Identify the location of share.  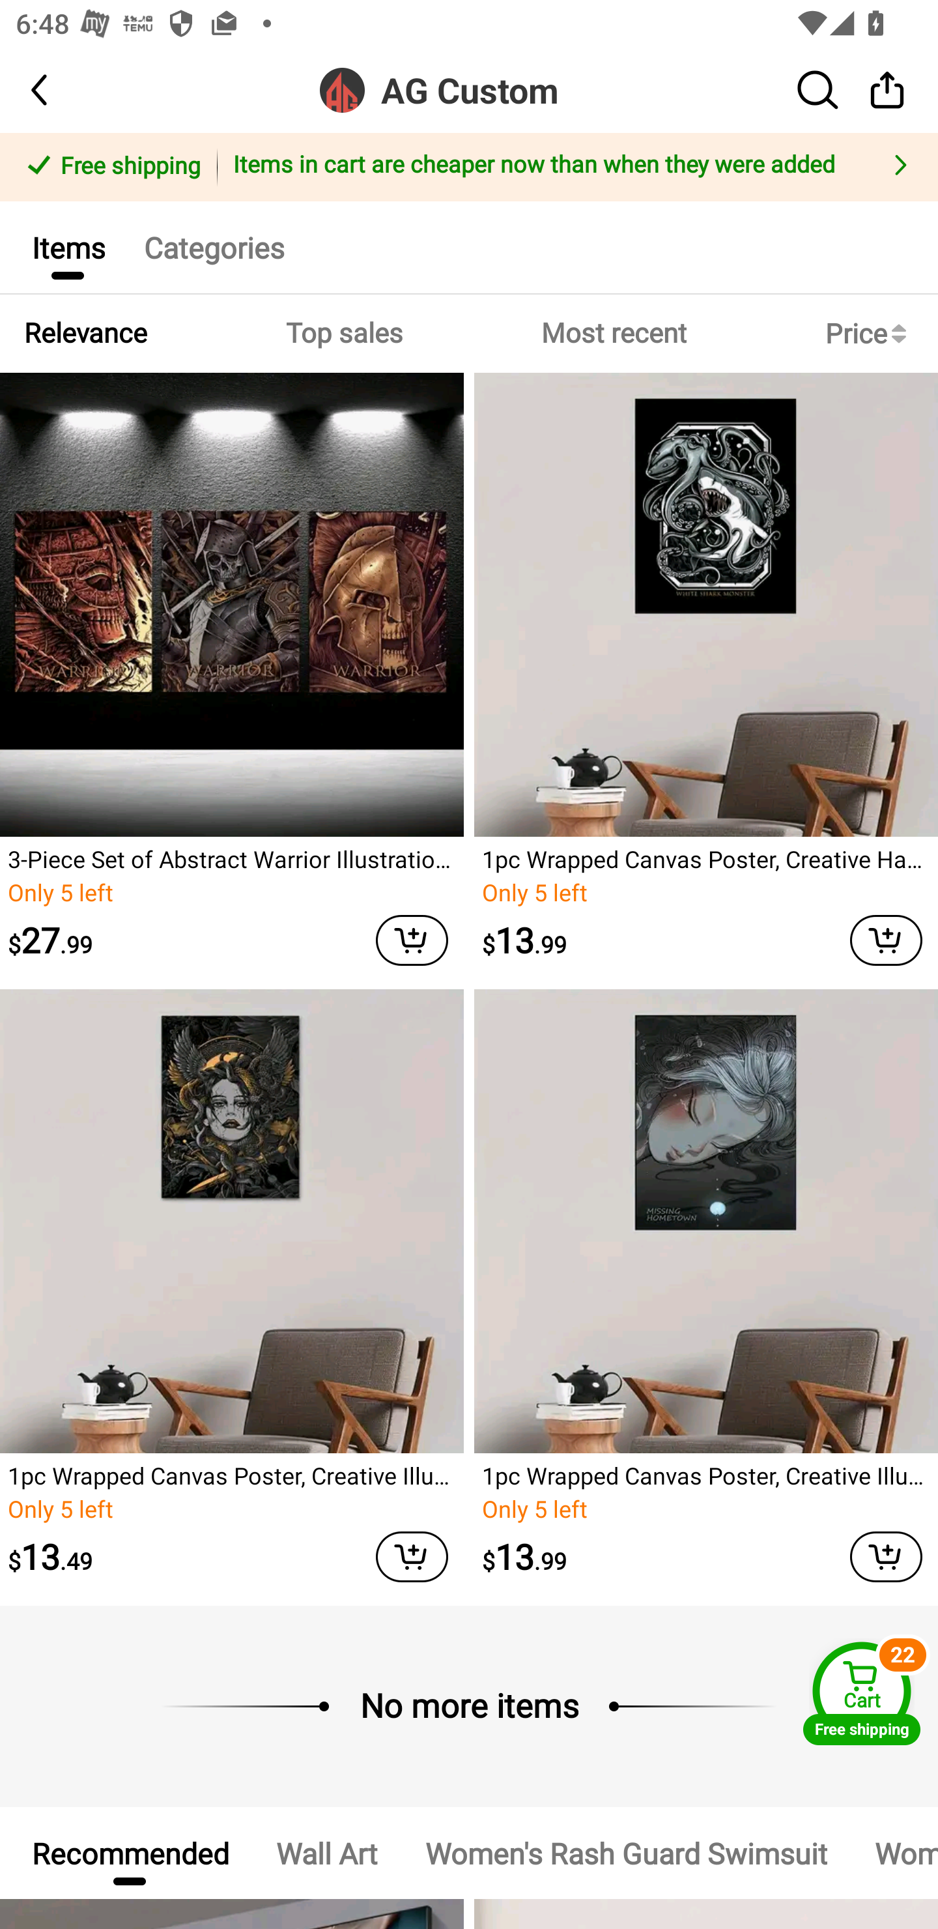
(887, 89).